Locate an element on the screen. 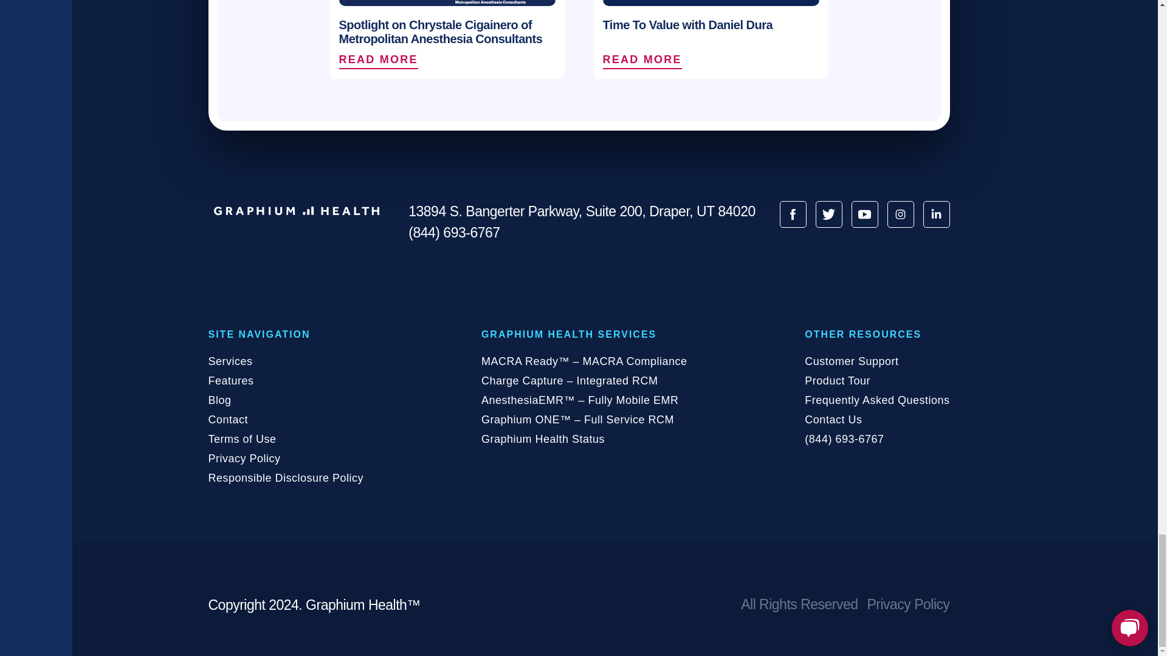 This screenshot has width=1167, height=656. Instagram is located at coordinates (900, 214).